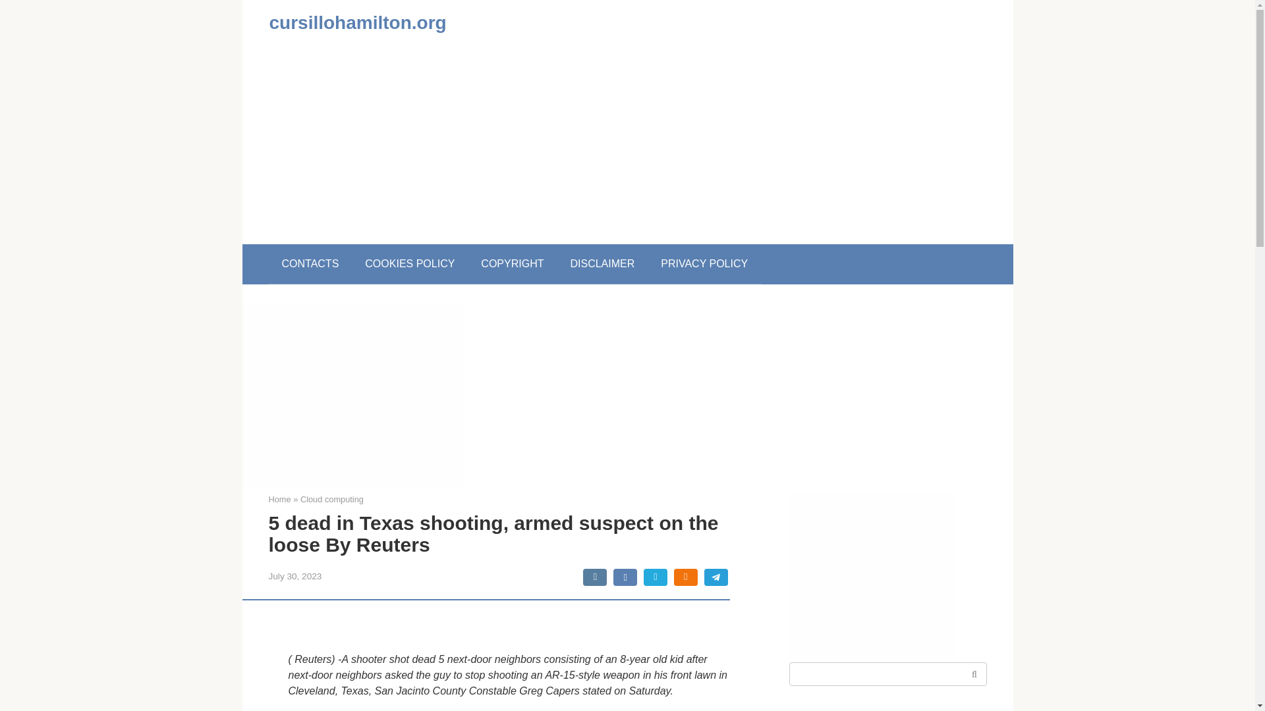 The width and height of the screenshot is (1265, 711). What do you see at coordinates (704, 263) in the screenshot?
I see `PRIVACY POLICY` at bounding box center [704, 263].